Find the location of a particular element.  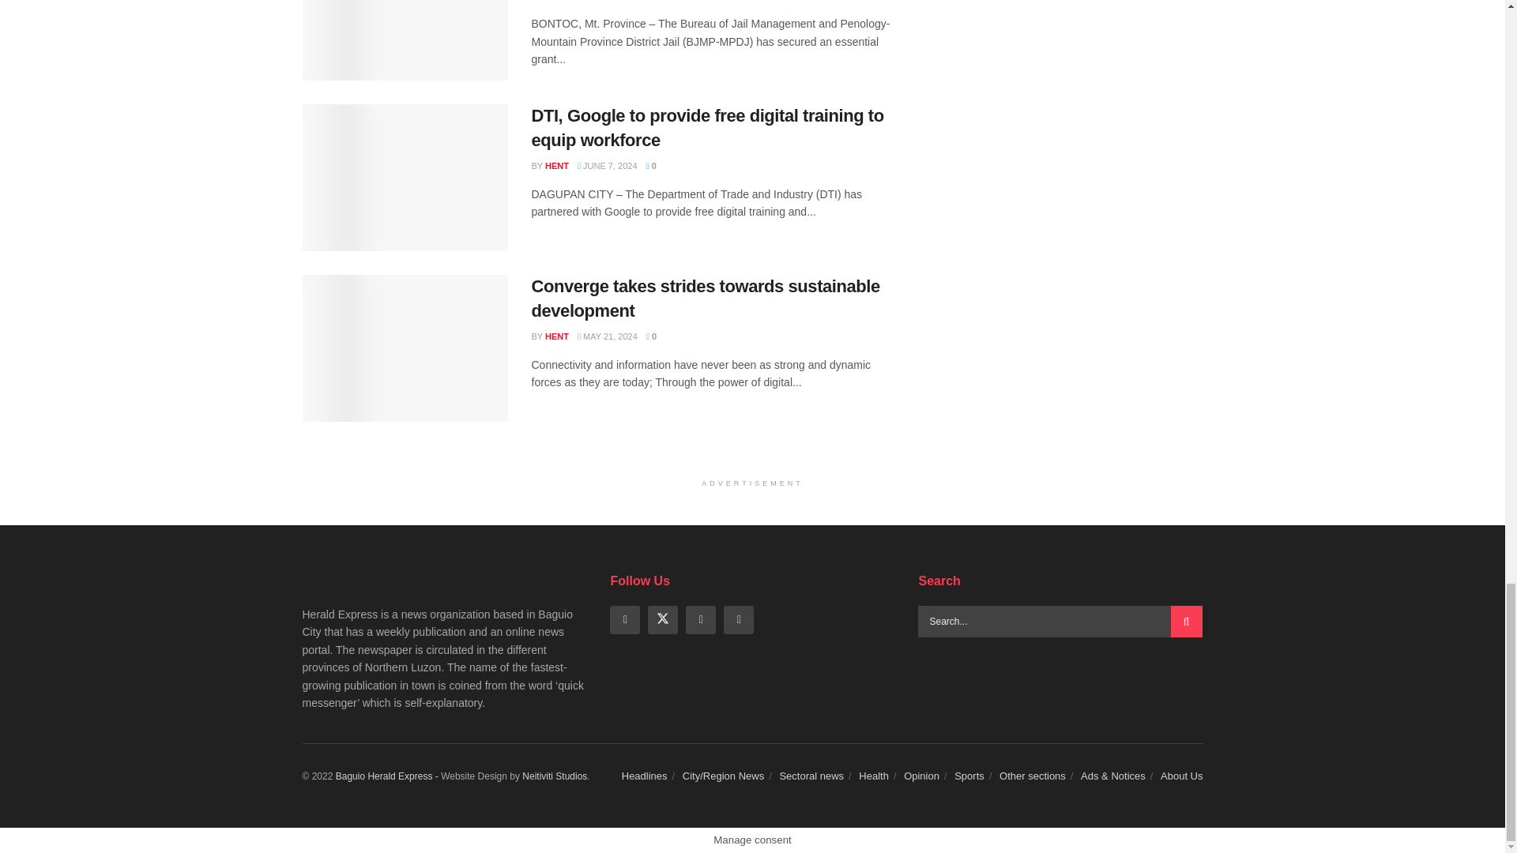

Neitiviti Studios is located at coordinates (555, 776).